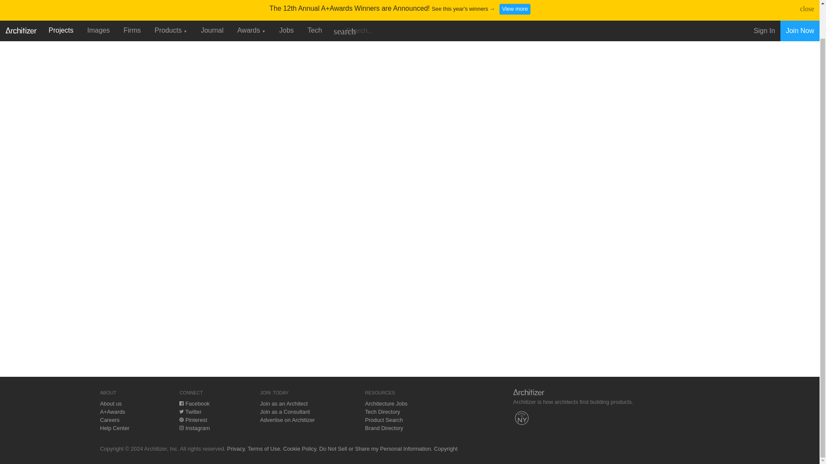 The image size is (826, 464). Describe the element at coordinates (764, 3) in the screenshot. I see `Sign In` at that location.